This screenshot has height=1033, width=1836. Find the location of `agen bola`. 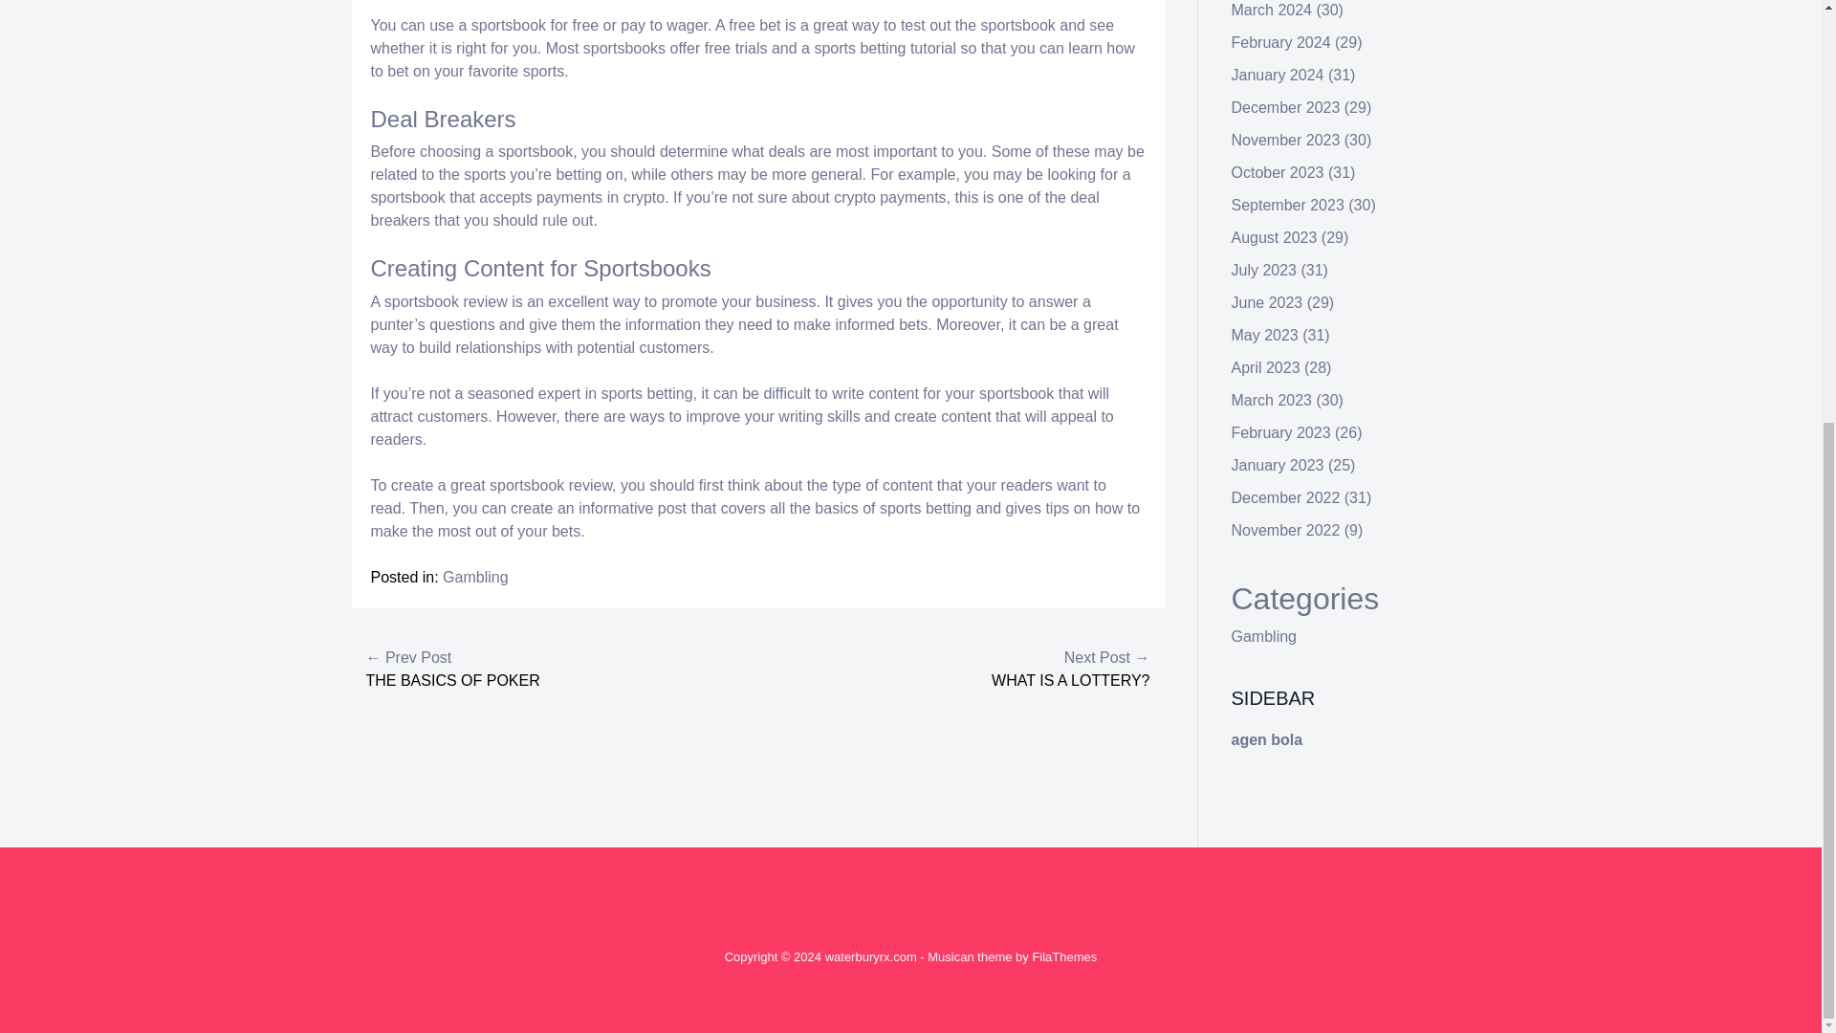

agen bola is located at coordinates (1268, 738).